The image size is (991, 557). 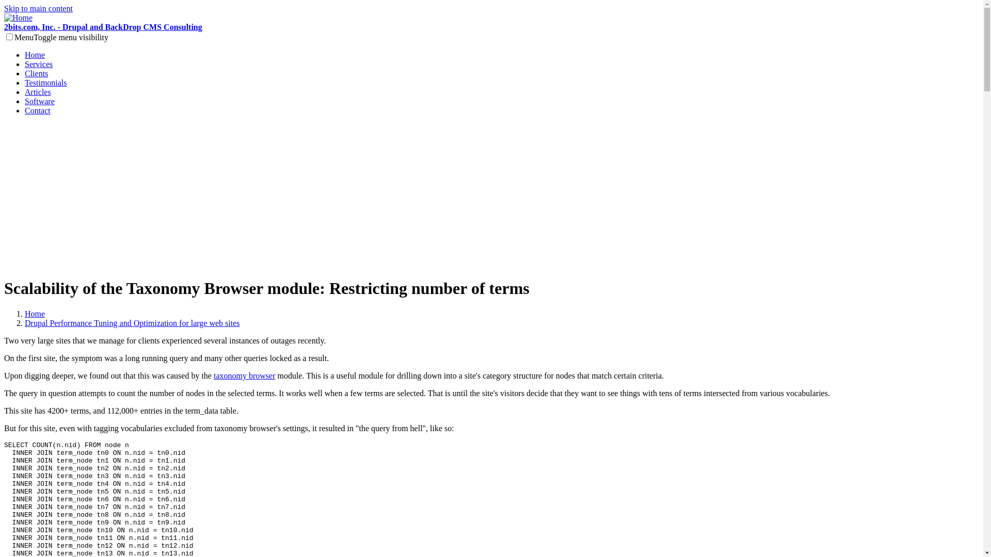 What do you see at coordinates (38, 92) in the screenshot?
I see `Articles` at bounding box center [38, 92].